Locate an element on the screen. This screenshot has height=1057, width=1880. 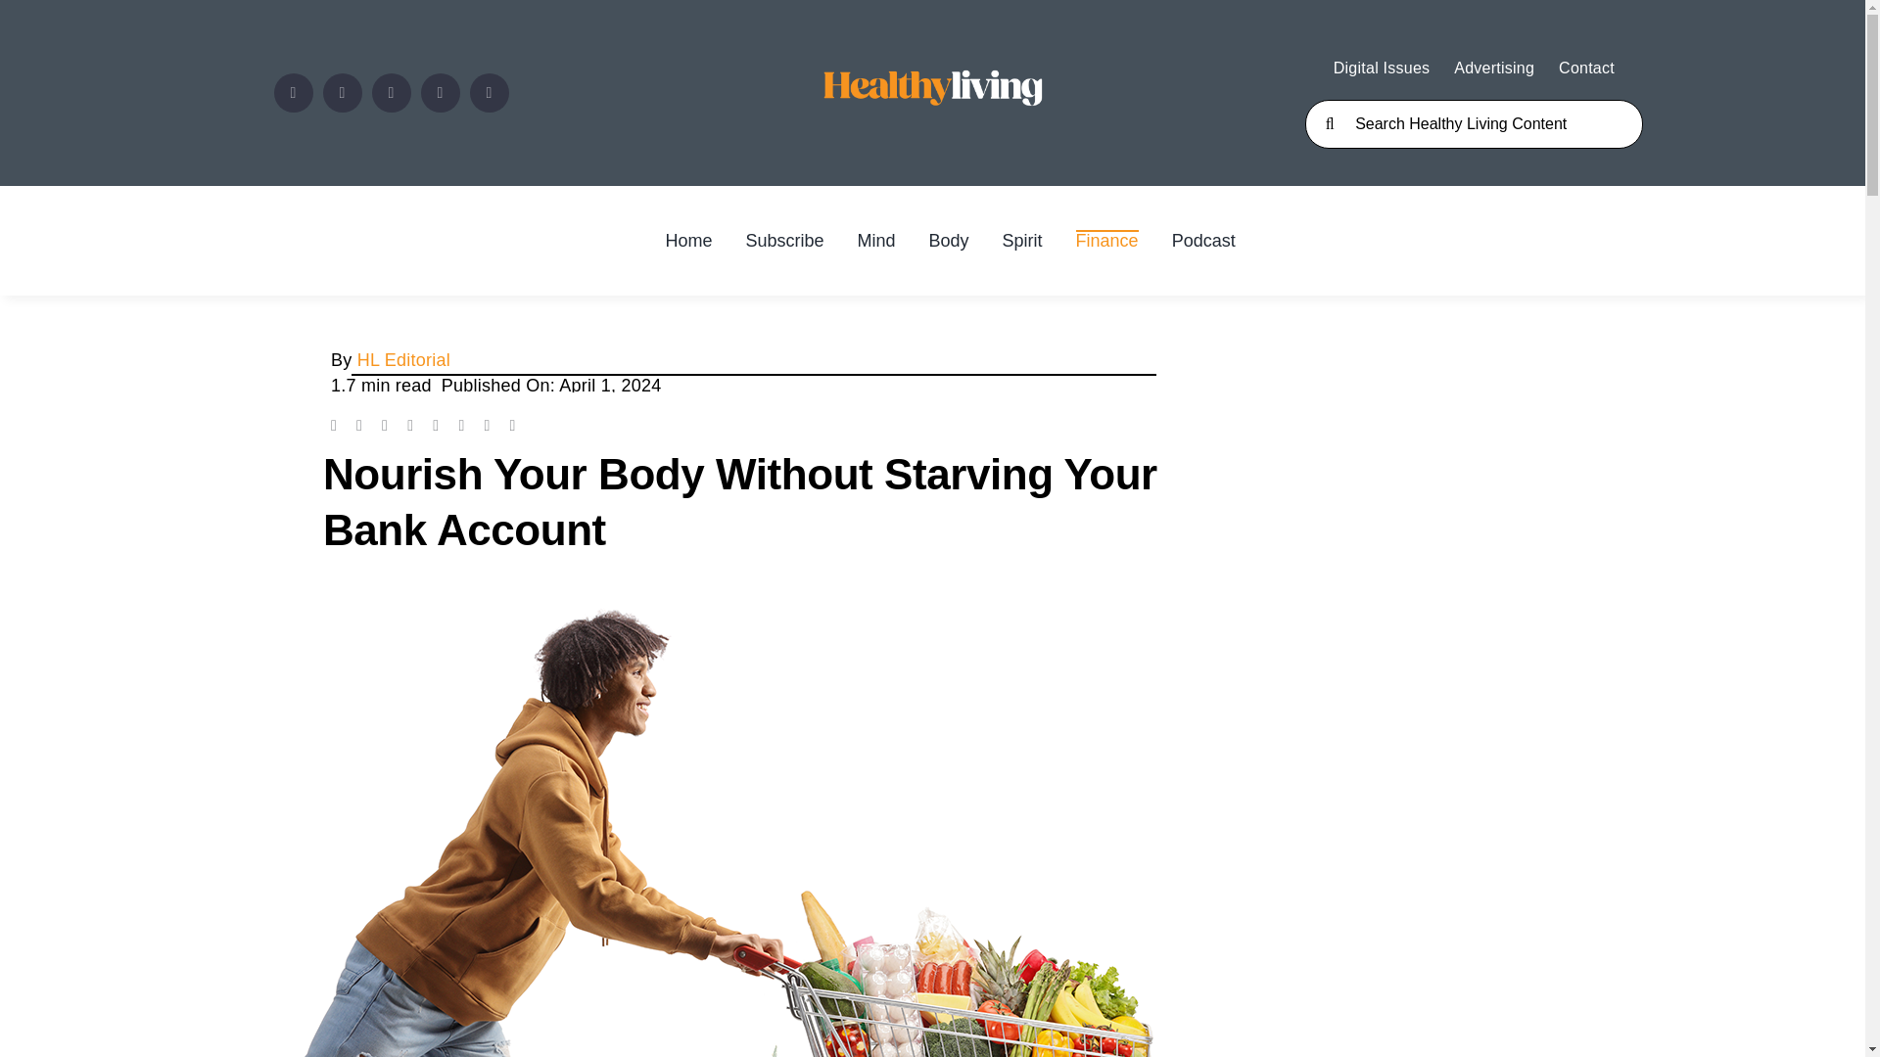
Advertising is located at coordinates (1493, 69).